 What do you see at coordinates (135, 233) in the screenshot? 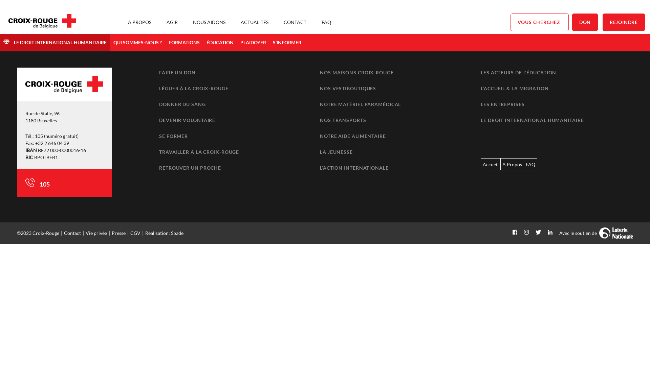
I see `CGV` at bounding box center [135, 233].